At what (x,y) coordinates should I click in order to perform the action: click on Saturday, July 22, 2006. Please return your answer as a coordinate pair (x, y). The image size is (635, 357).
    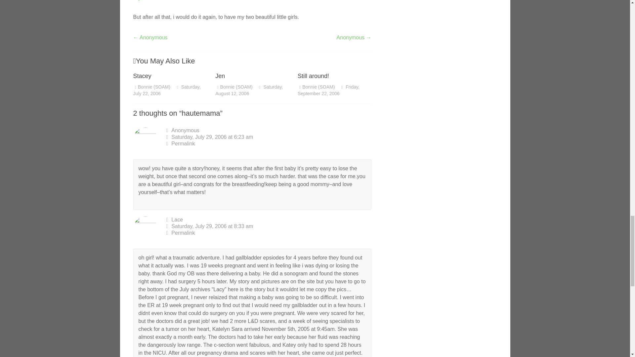
    Looking at the image, I should click on (167, 90).